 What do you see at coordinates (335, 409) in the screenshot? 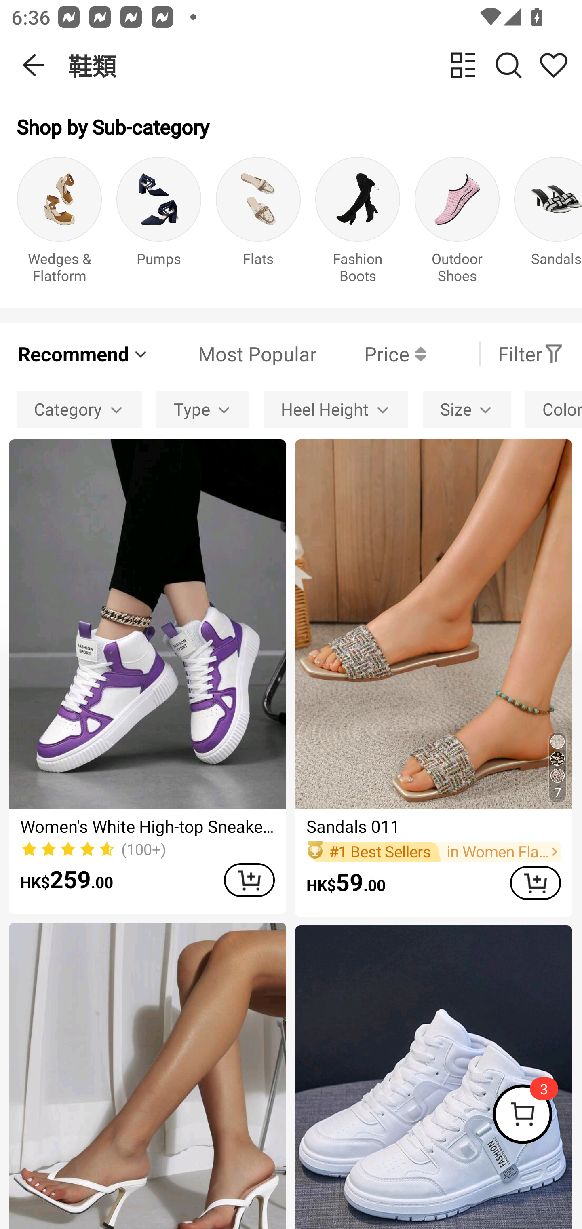
I see `Heel Height` at bounding box center [335, 409].